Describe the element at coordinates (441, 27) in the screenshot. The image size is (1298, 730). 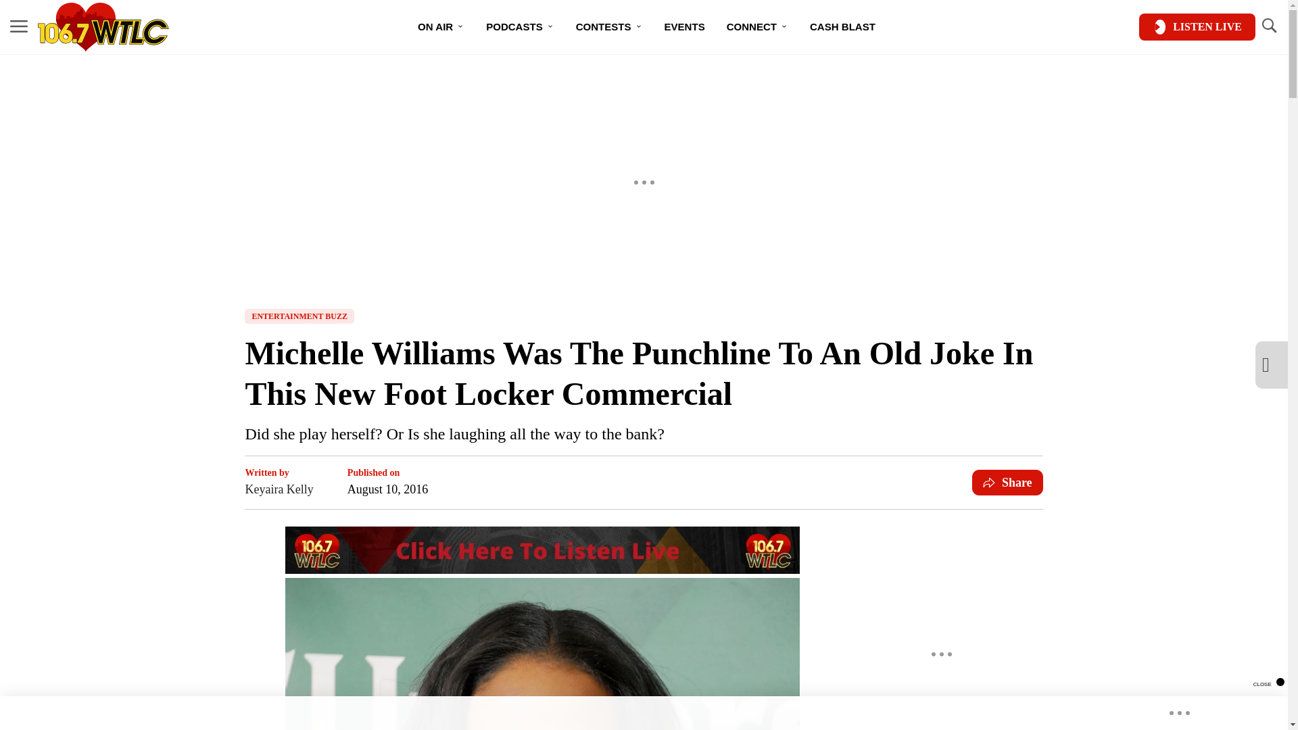
I see `ON AIR` at that location.